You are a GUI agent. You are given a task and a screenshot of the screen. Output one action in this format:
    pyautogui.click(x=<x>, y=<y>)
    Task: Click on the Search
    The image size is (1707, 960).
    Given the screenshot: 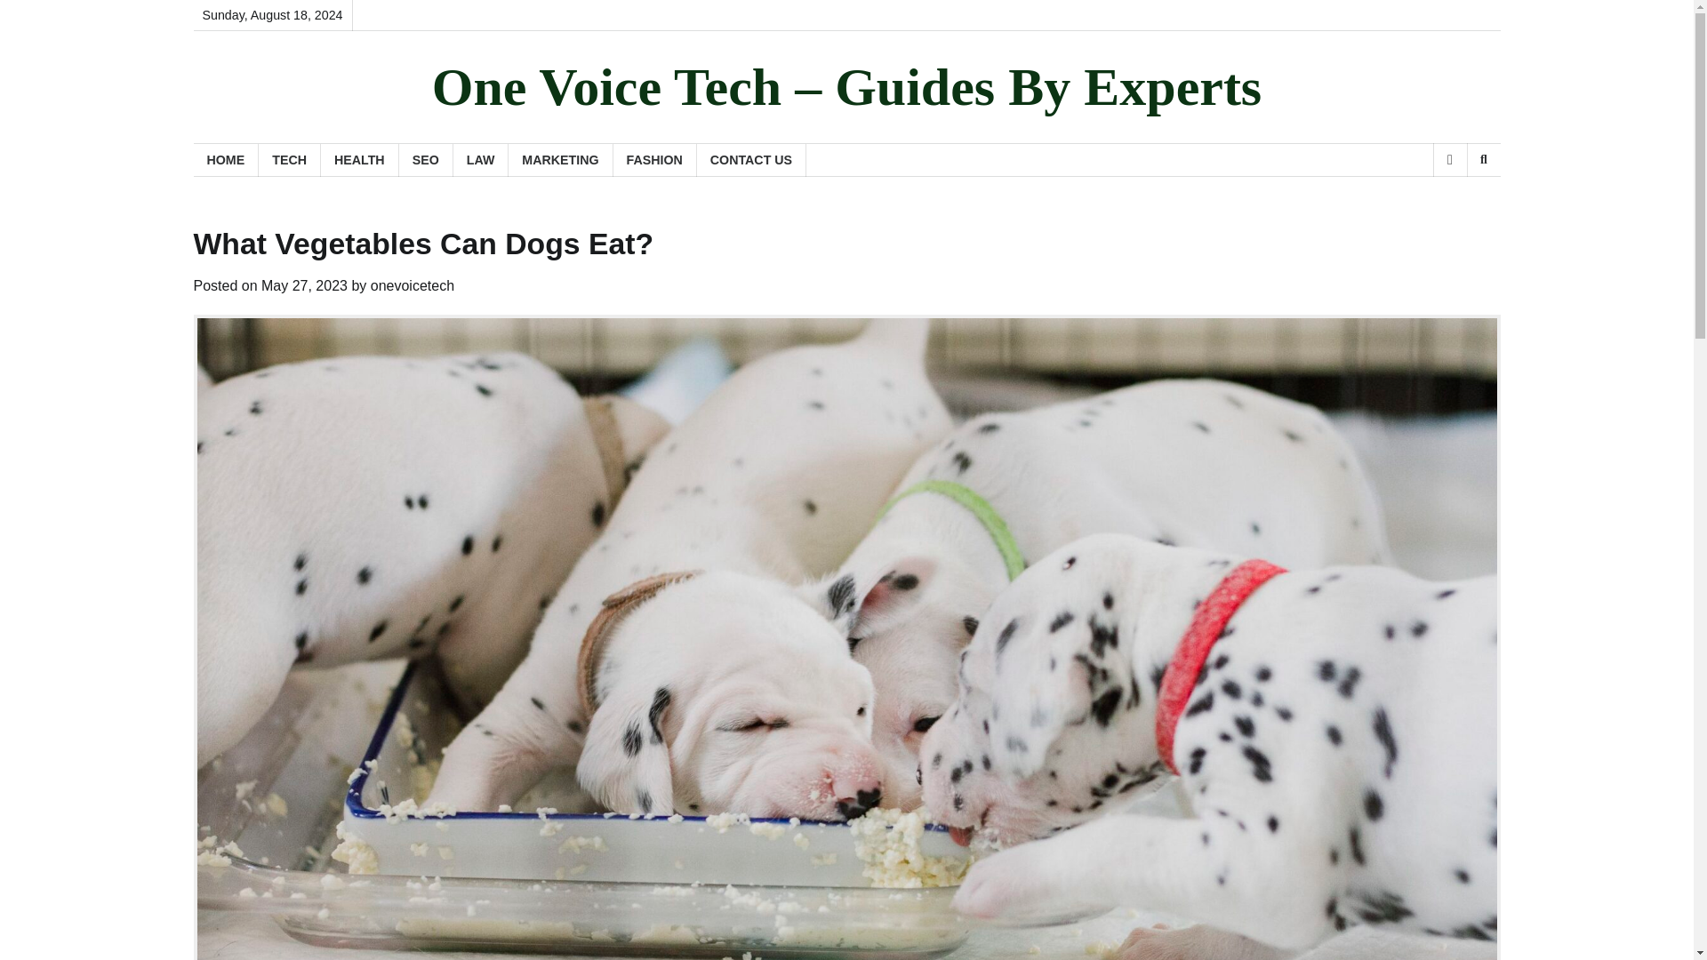 What is the action you would take?
    pyautogui.click(x=1455, y=205)
    